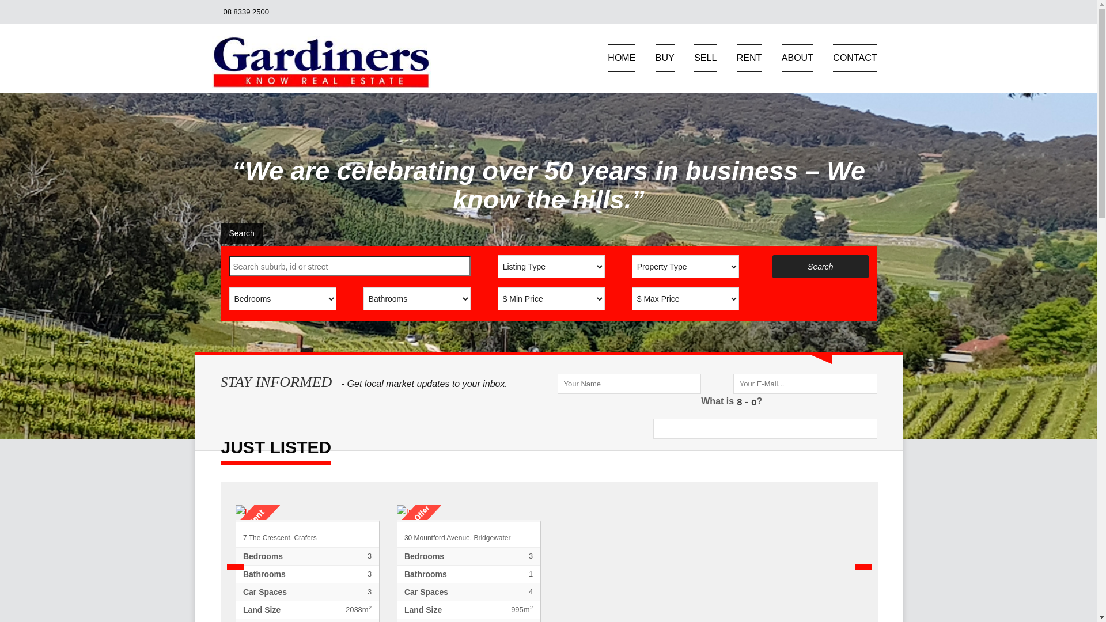 The height and width of the screenshot is (622, 1106). Describe the element at coordinates (247, 12) in the screenshot. I see `08 8339 2500` at that location.